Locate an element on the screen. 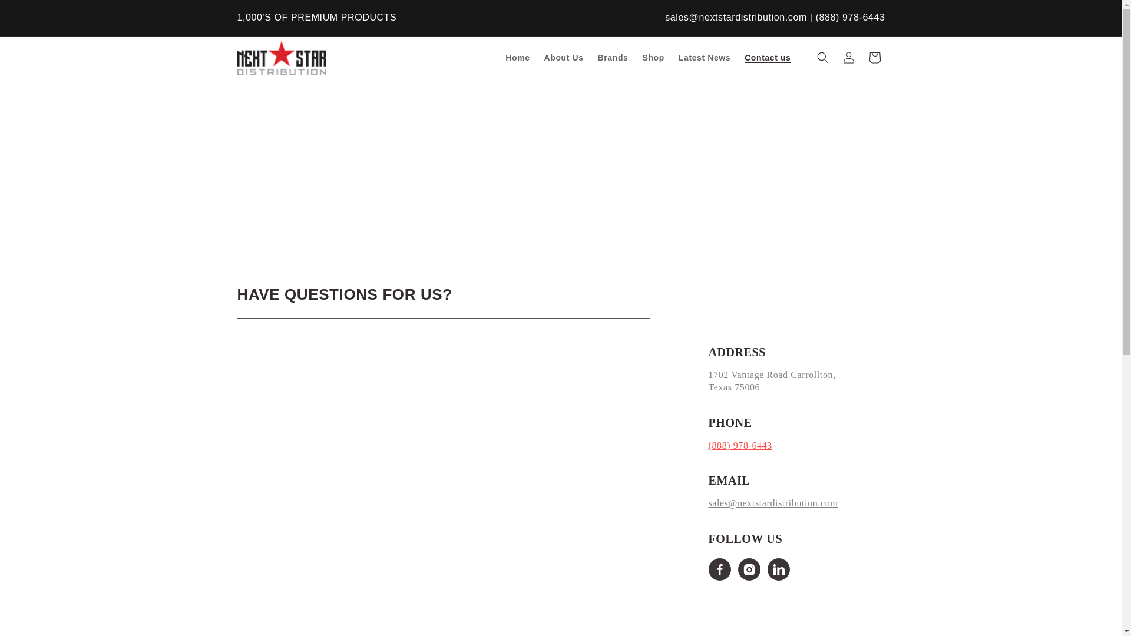  Contact us is located at coordinates (767, 57).